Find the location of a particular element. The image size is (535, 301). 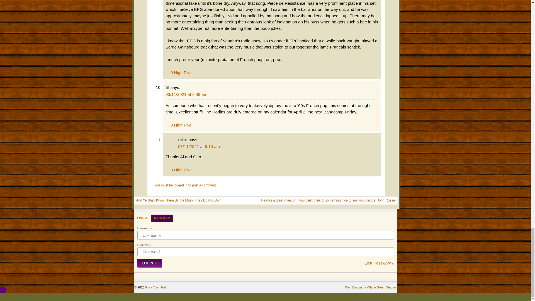

0 High Five is located at coordinates (178, 72).